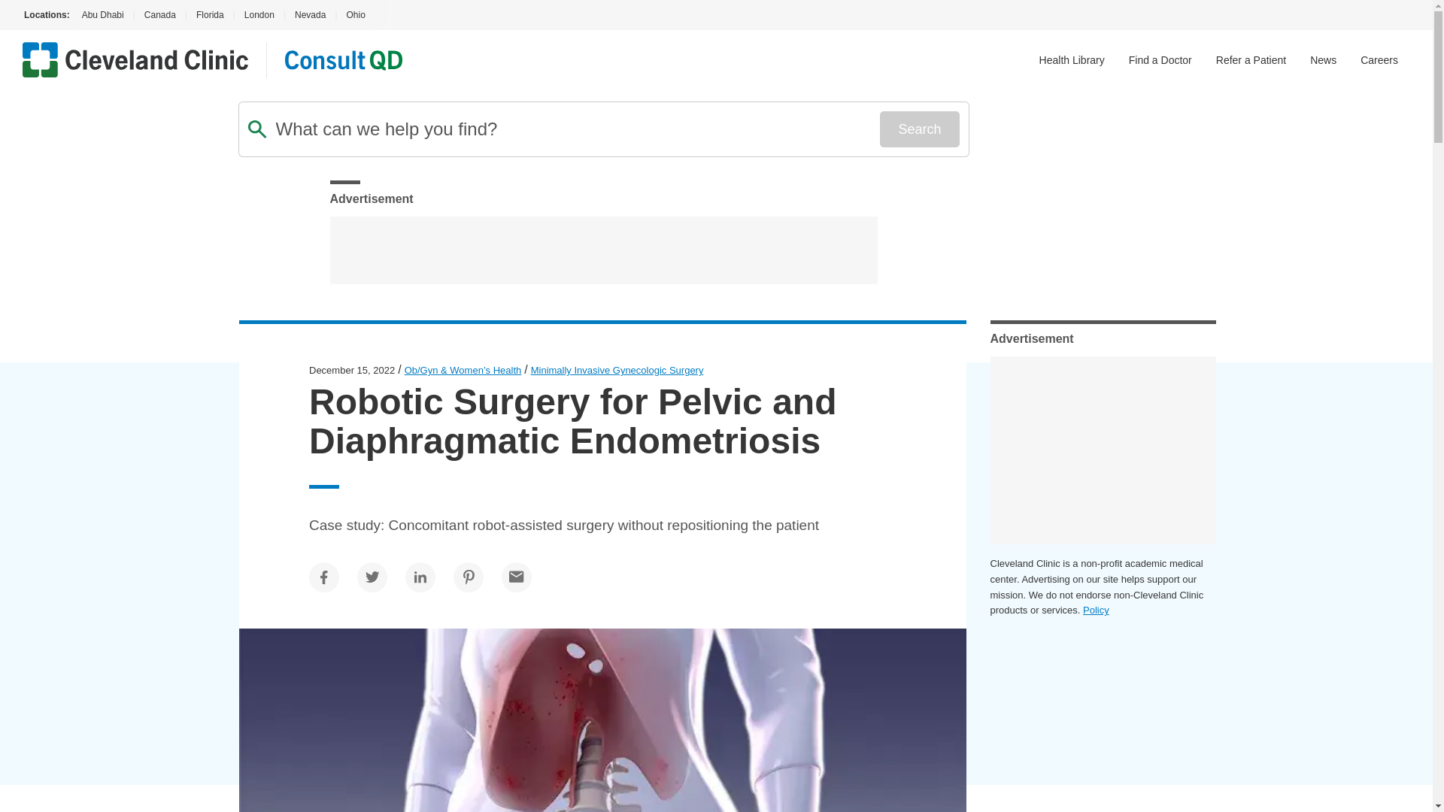 The height and width of the screenshot is (812, 1444). Describe the element at coordinates (355, 15) in the screenshot. I see `Ohio` at that location.